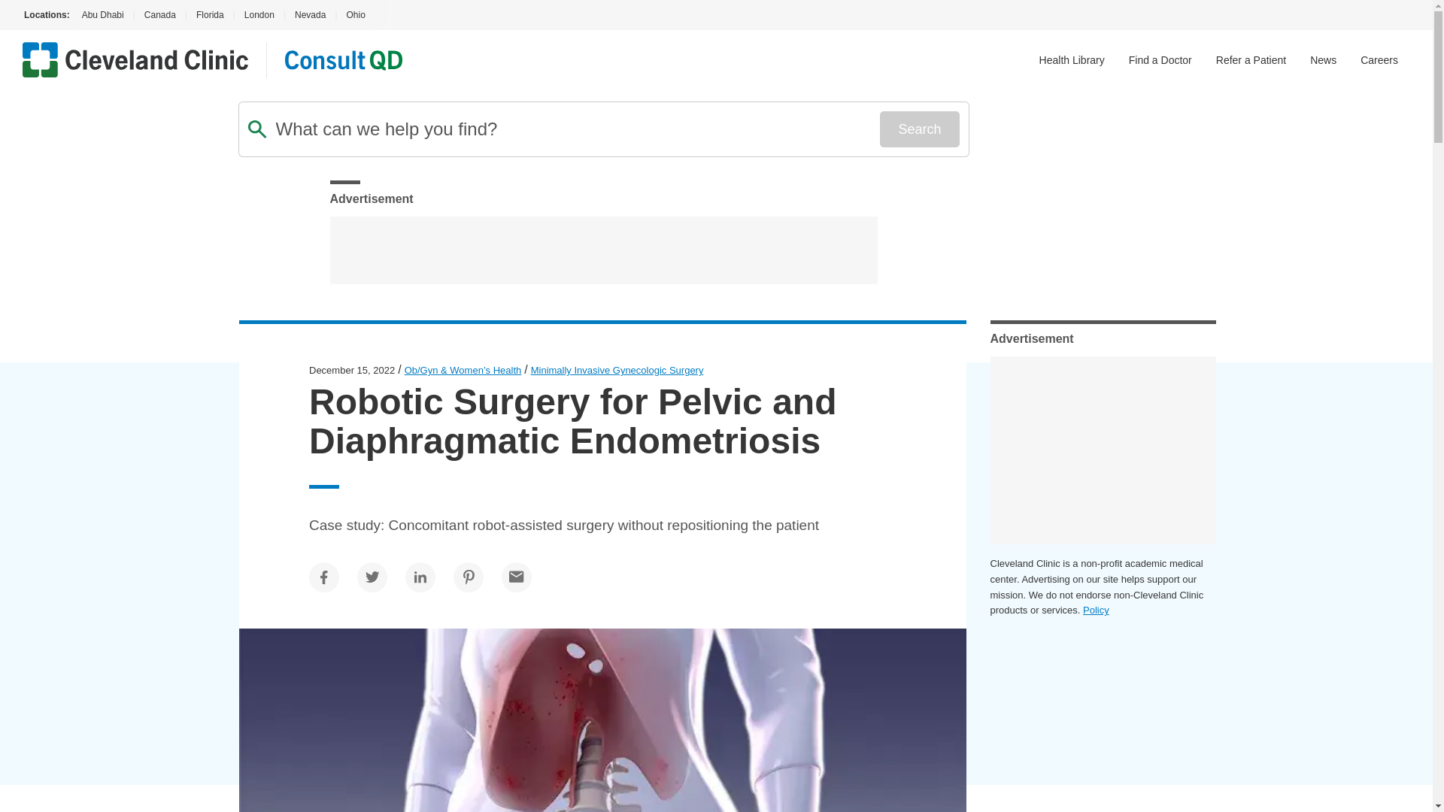 The height and width of the screenshot is (812, 1444). Describe the element at coordinates (355, 15) in the screenshot. I see `Ohio` at that location.